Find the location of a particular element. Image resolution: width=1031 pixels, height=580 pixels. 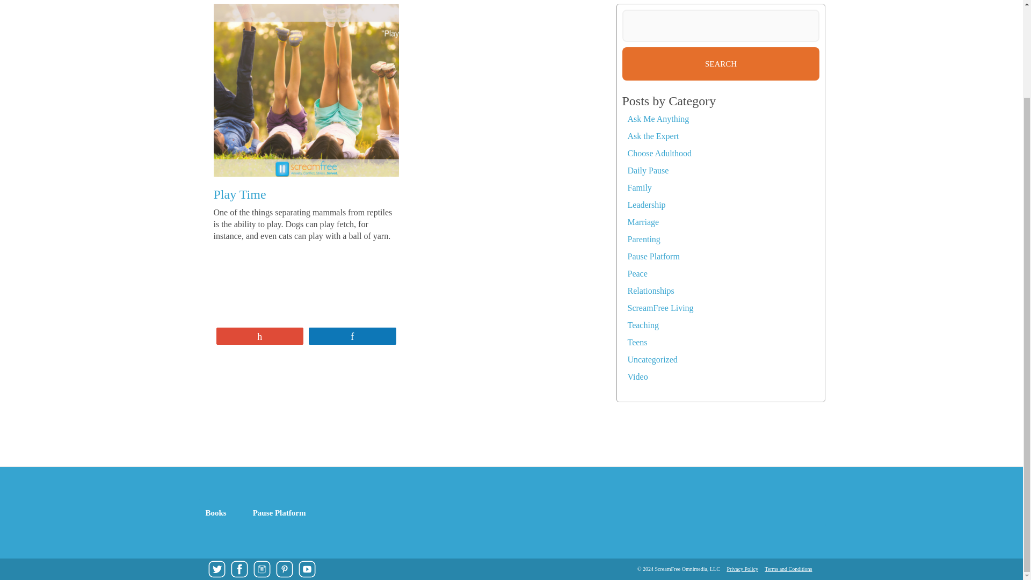

Daily Pause is located at coordinates (648, 170).